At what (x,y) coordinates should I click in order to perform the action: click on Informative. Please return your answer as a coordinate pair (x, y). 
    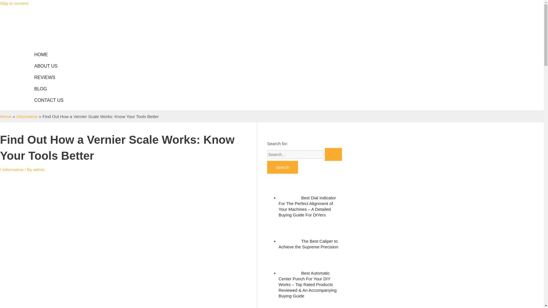
    Looking at the image, I should click on (13, 169).